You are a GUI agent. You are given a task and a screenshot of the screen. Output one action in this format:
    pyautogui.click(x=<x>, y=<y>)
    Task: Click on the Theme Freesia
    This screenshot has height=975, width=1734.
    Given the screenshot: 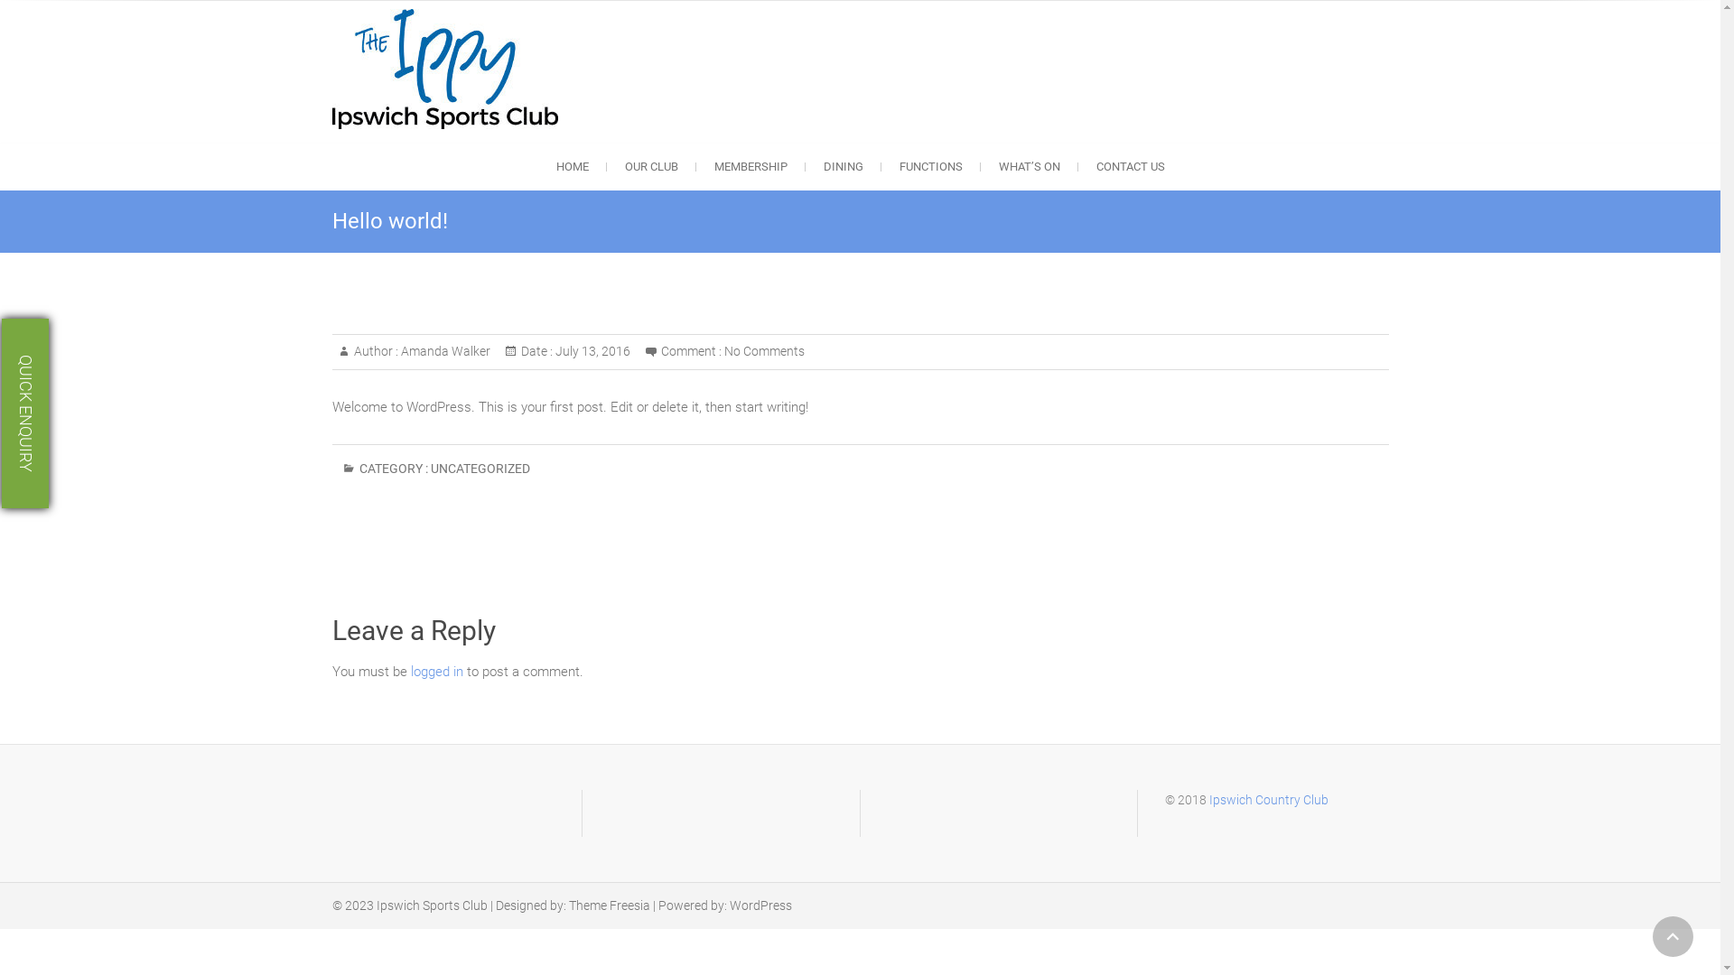 What is the action you would take?
    pyautogui.click(x=610, y=905)
    